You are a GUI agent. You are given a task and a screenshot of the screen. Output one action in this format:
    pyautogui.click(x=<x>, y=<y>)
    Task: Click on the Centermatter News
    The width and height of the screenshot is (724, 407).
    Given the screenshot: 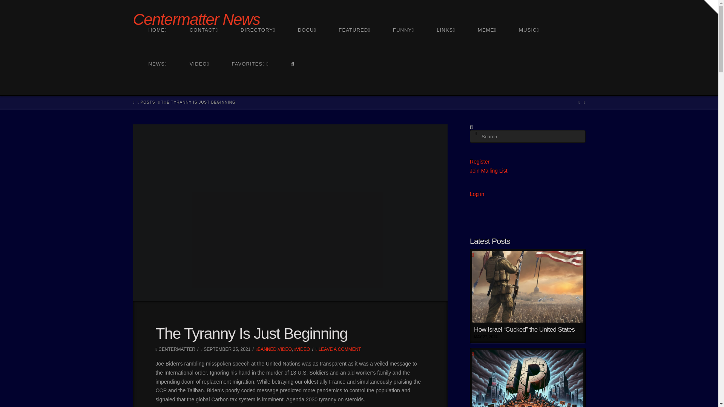 What is the action you would take?
    pyautogui.click(x=196, y=20)
    